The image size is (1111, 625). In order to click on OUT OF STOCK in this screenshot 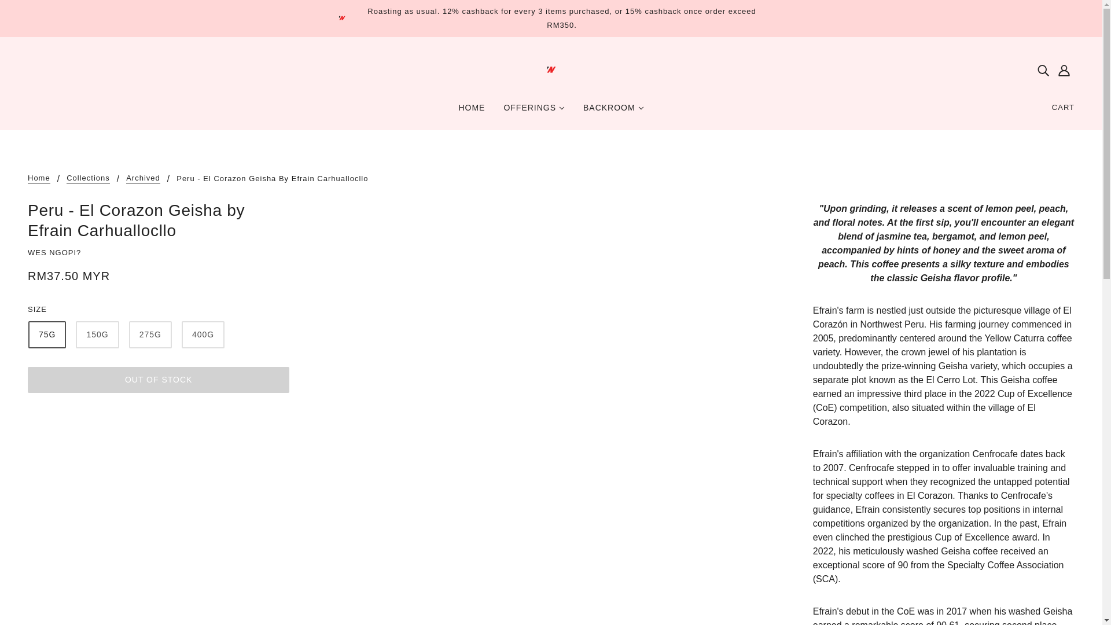, I will do `click(159, 380)`.